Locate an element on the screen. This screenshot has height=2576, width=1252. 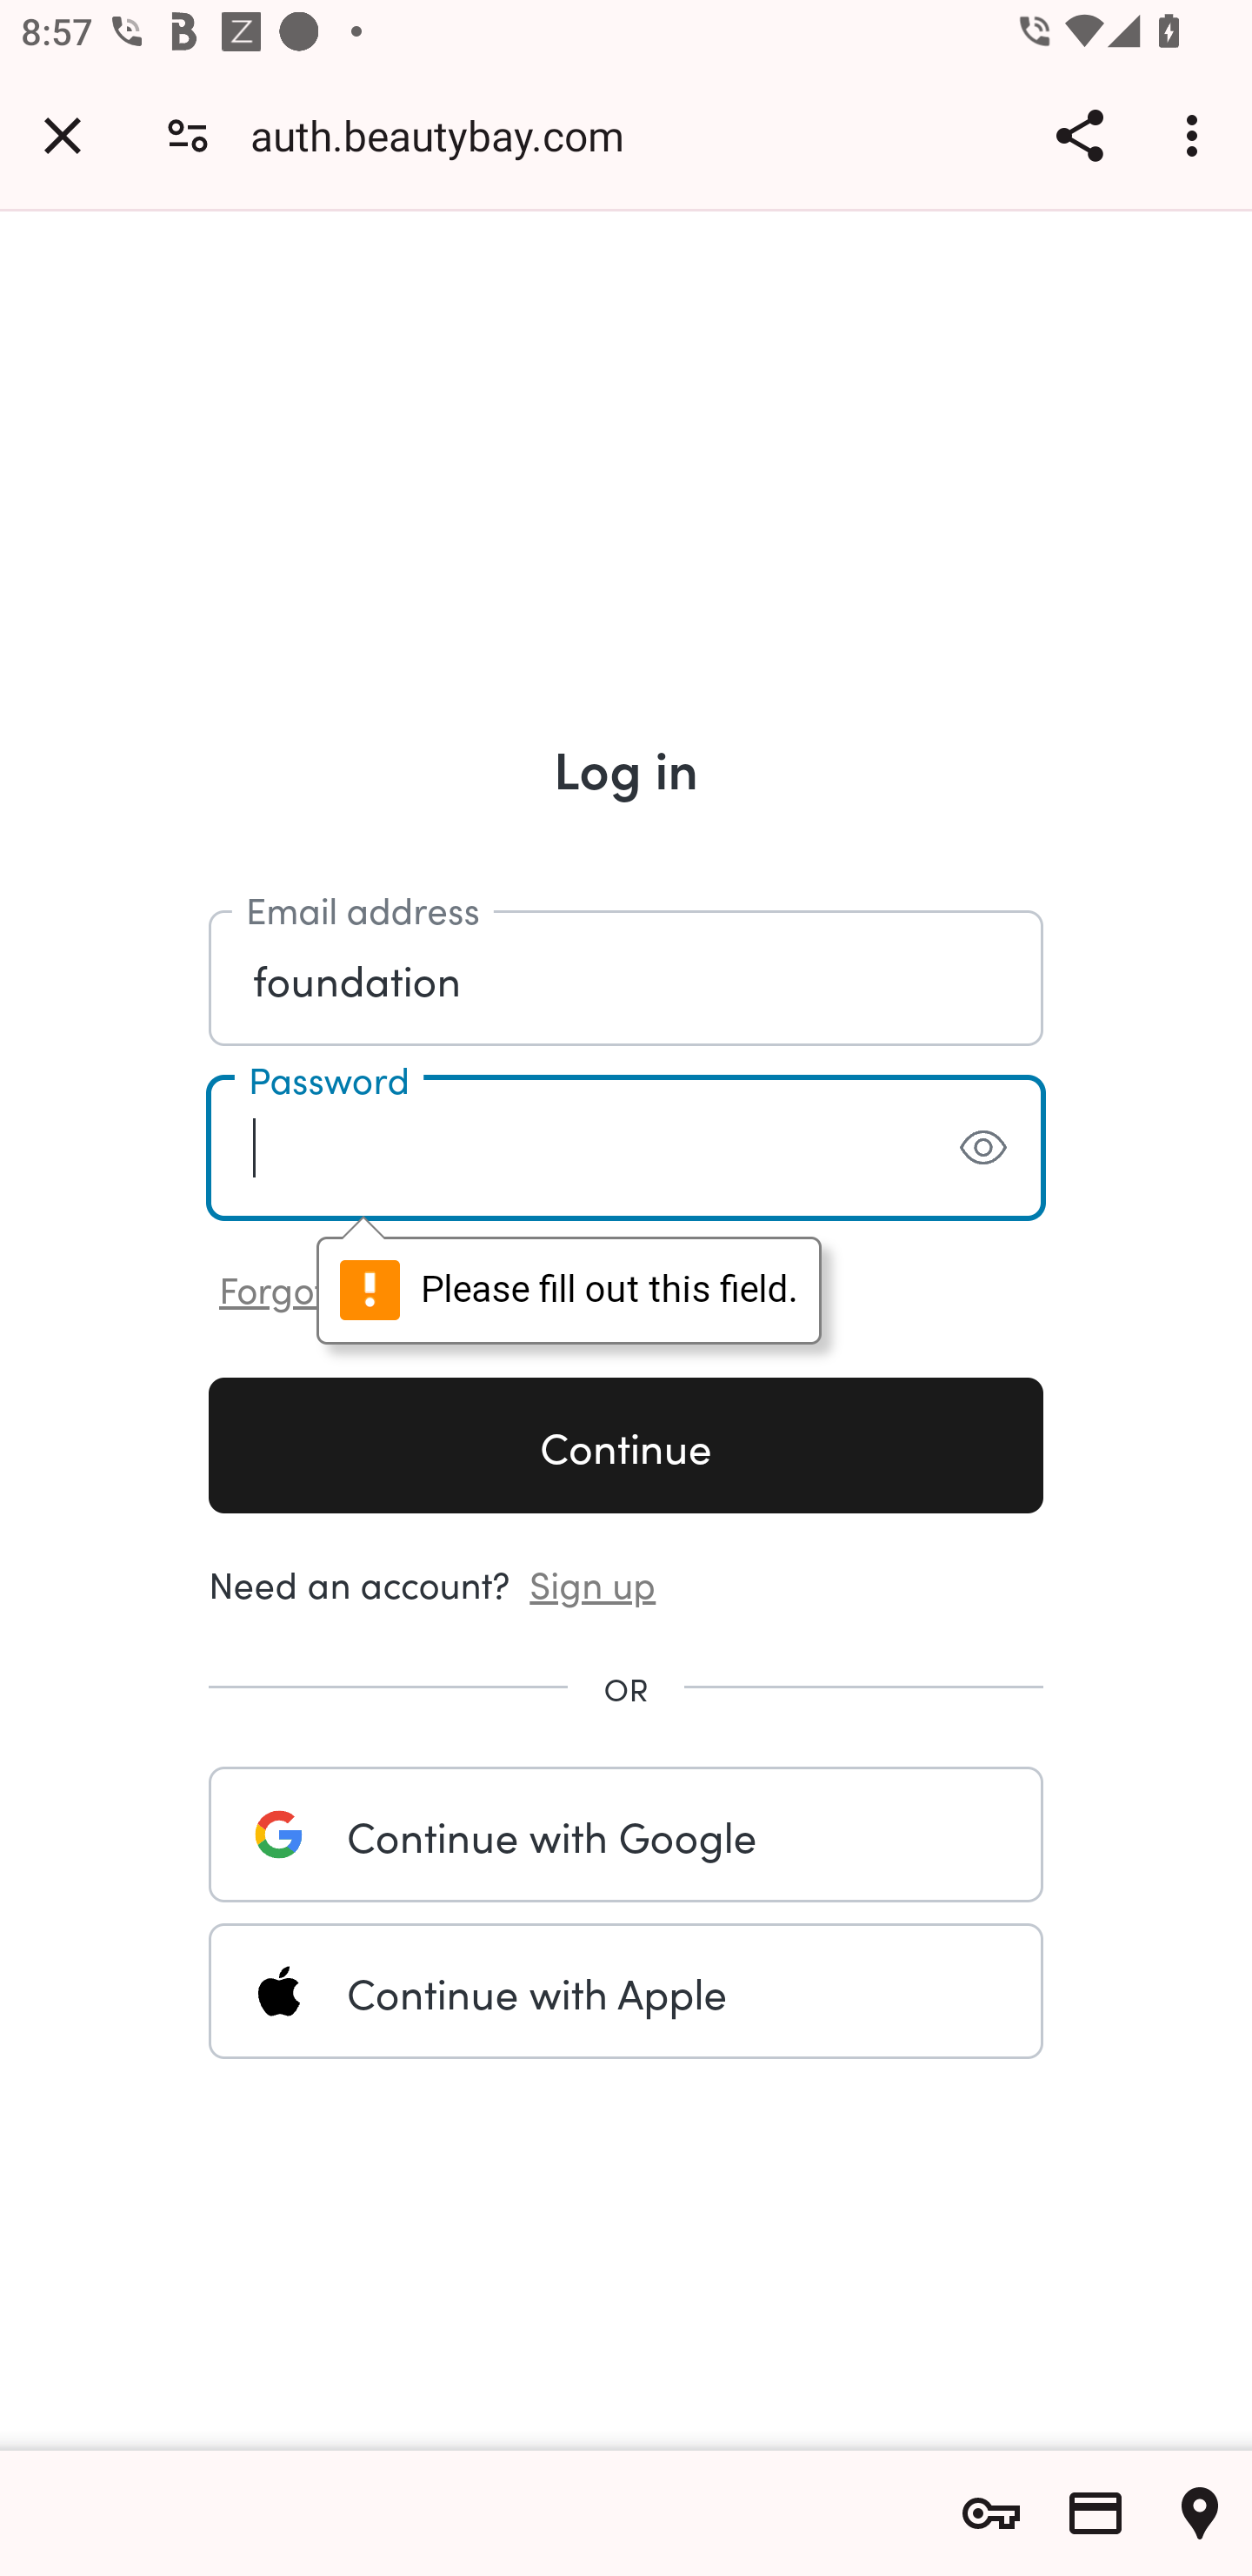
Connection is secure is located at coordinates (188, 134).